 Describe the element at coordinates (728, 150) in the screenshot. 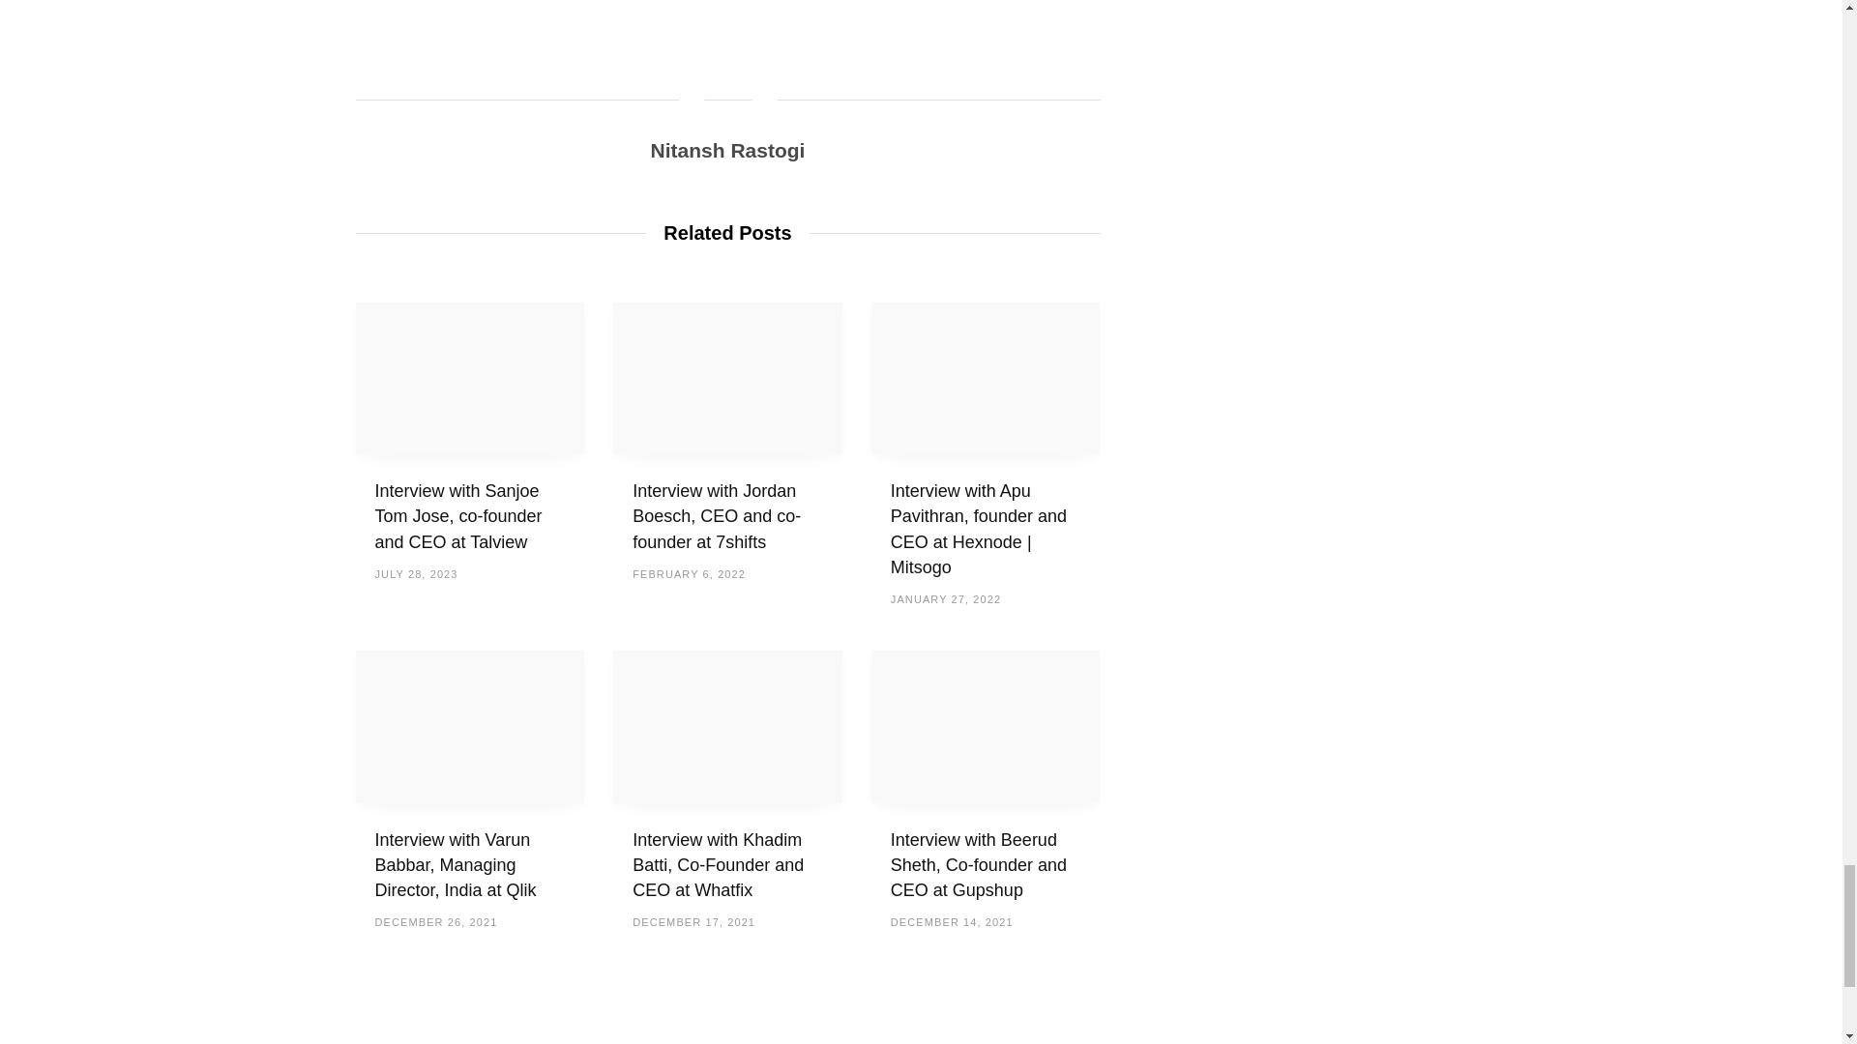

I see `Nitansh Rastogi` at that location.